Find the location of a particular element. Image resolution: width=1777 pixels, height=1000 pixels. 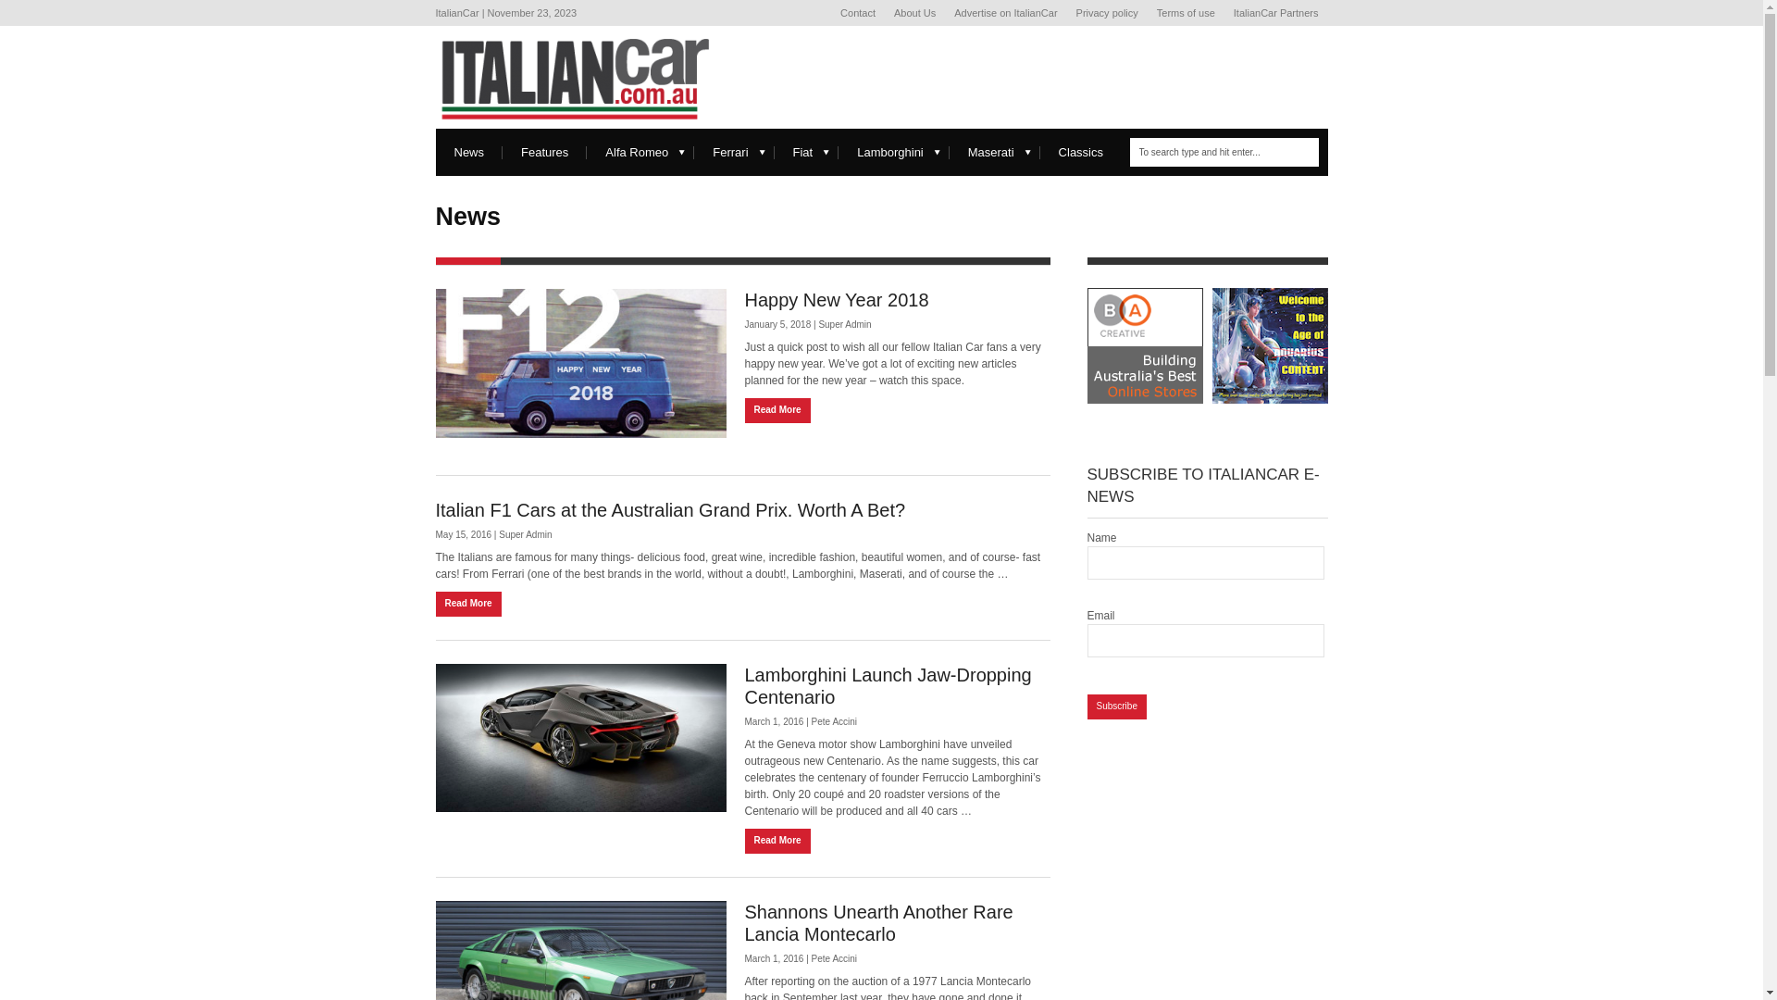

Advertise on ItalianCar is located at coordinates (1005, 13).